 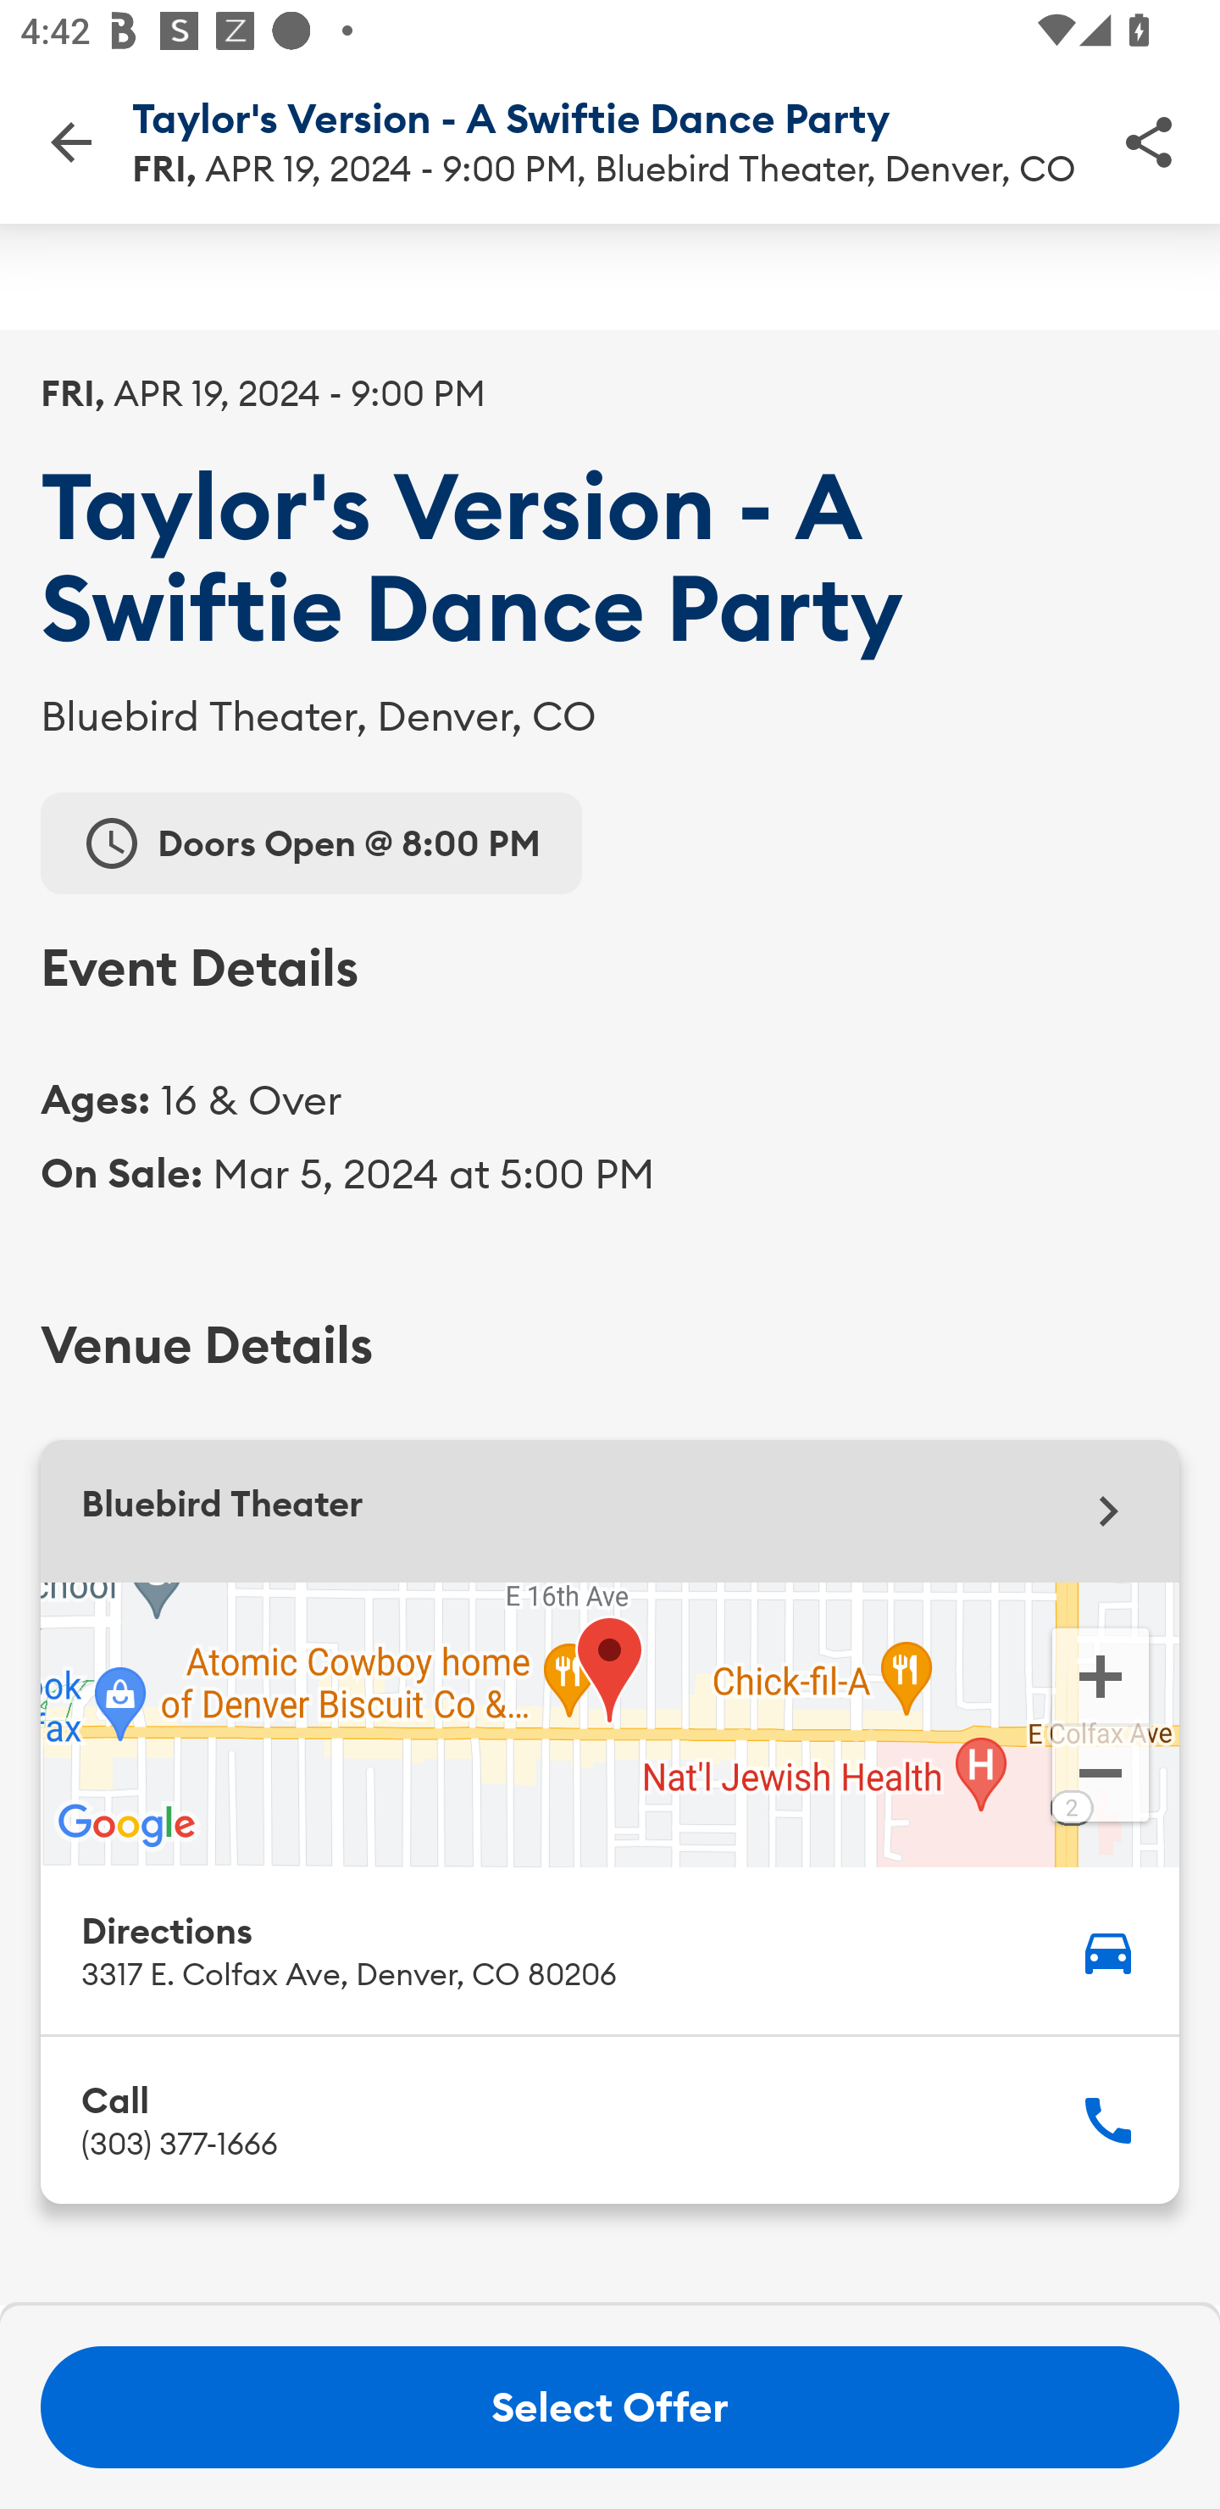 I want to click on Google Map Bluebird Theater.  Zoom in Zoom out, so click(x=610, y=1724).